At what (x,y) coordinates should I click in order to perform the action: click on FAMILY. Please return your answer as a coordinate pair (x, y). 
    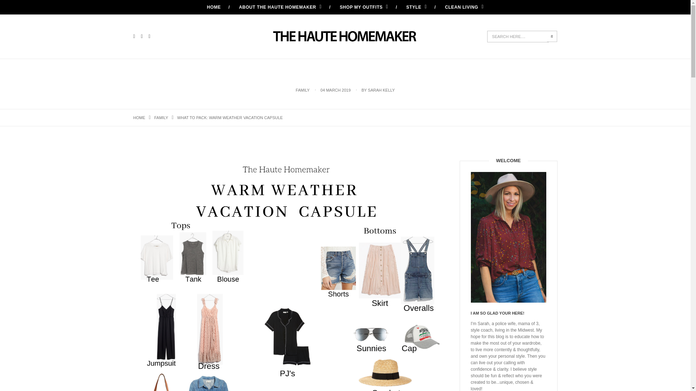
    Looking at the image, I should click on (303, 90).